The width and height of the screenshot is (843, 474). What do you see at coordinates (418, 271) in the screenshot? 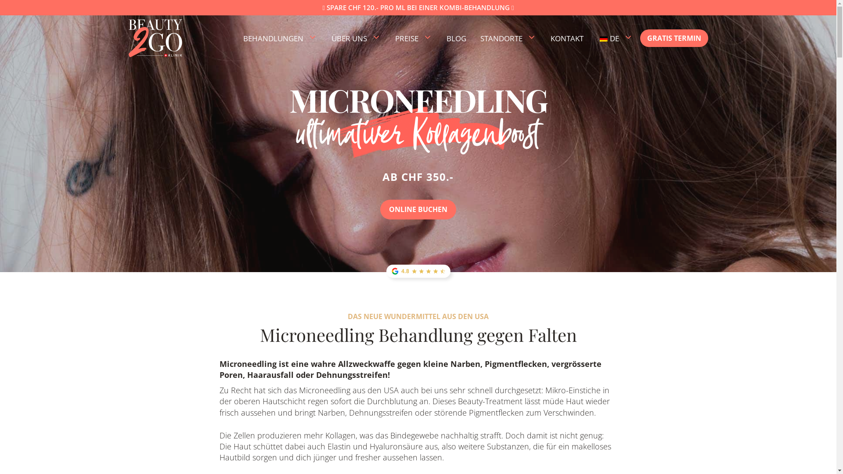
I see `4.8` at bounding box center [418, 271].